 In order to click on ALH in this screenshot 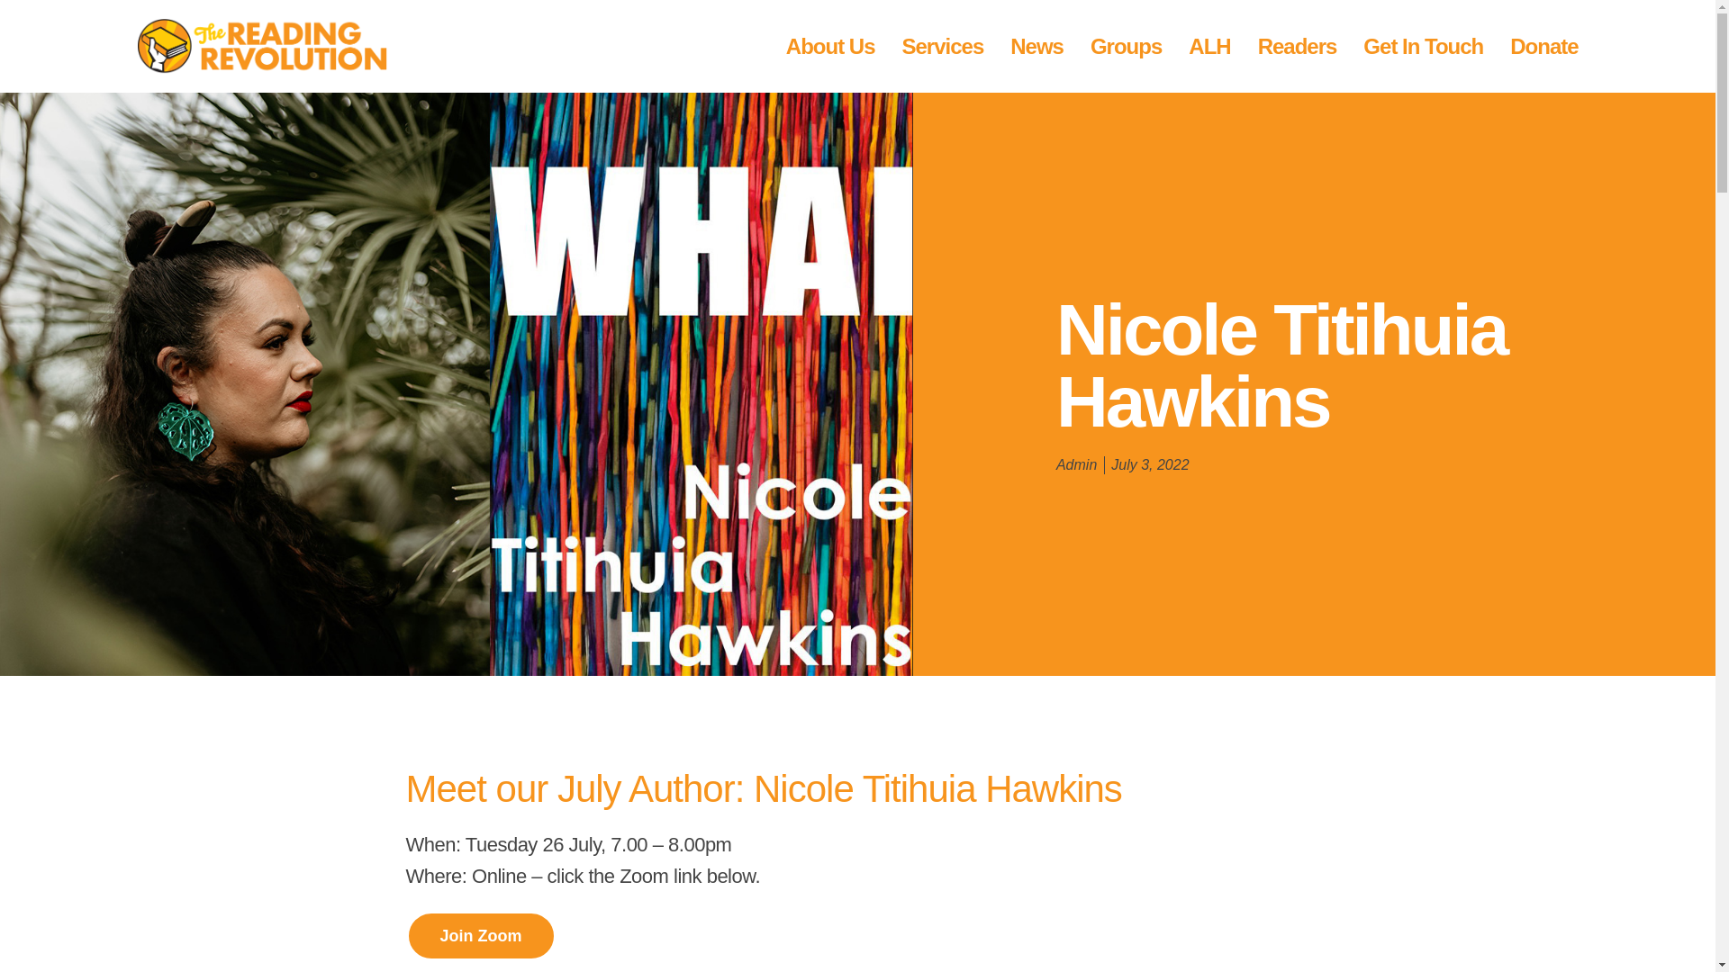, I will do `click(1208, 45)`.